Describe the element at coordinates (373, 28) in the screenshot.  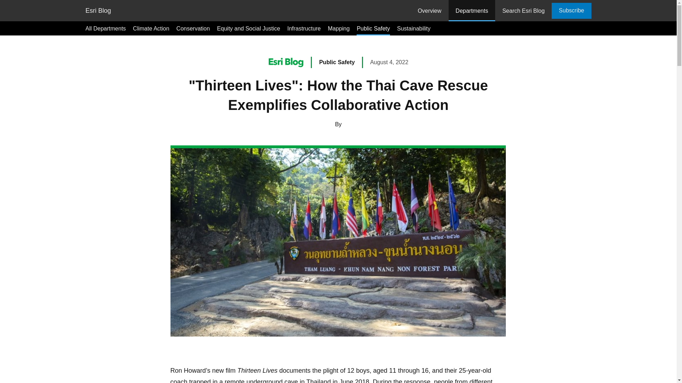
I see `Public Safety` at that location.